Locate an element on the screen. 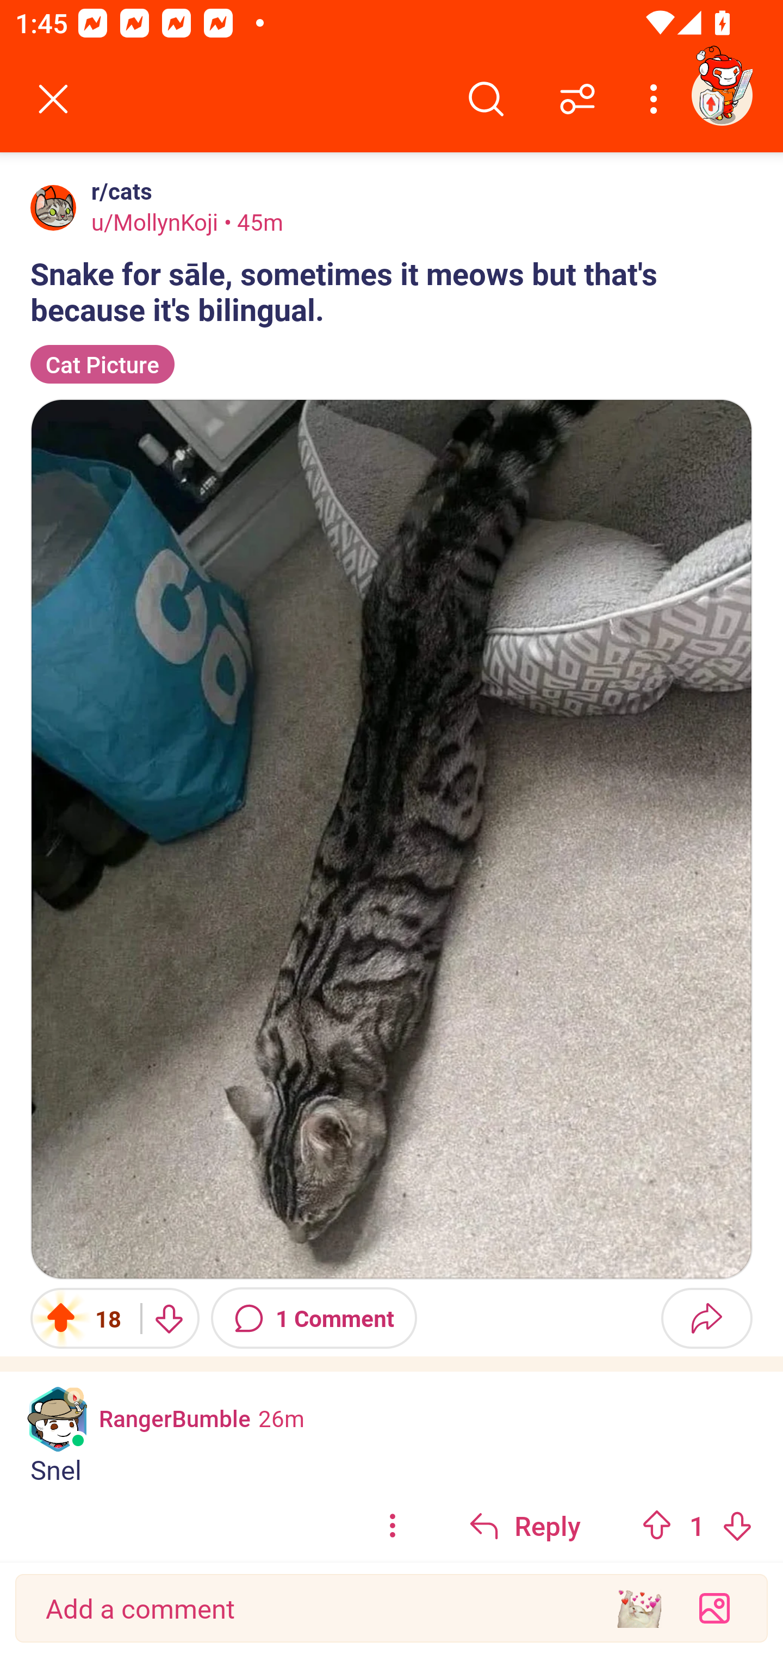  Back is located at coordinates (53, 99).